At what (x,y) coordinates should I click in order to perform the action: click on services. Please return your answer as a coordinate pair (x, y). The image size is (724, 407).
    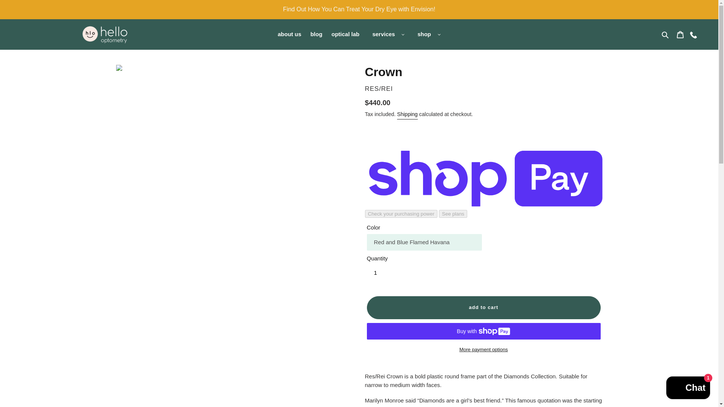
    Looking at the image, I should click on (383, 34).